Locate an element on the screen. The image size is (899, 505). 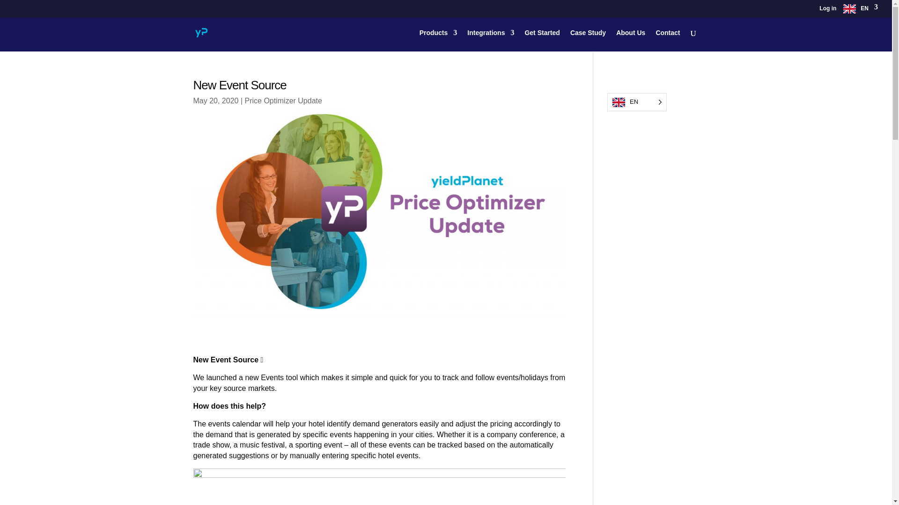
Integrations is located at coordinates (491, 40).